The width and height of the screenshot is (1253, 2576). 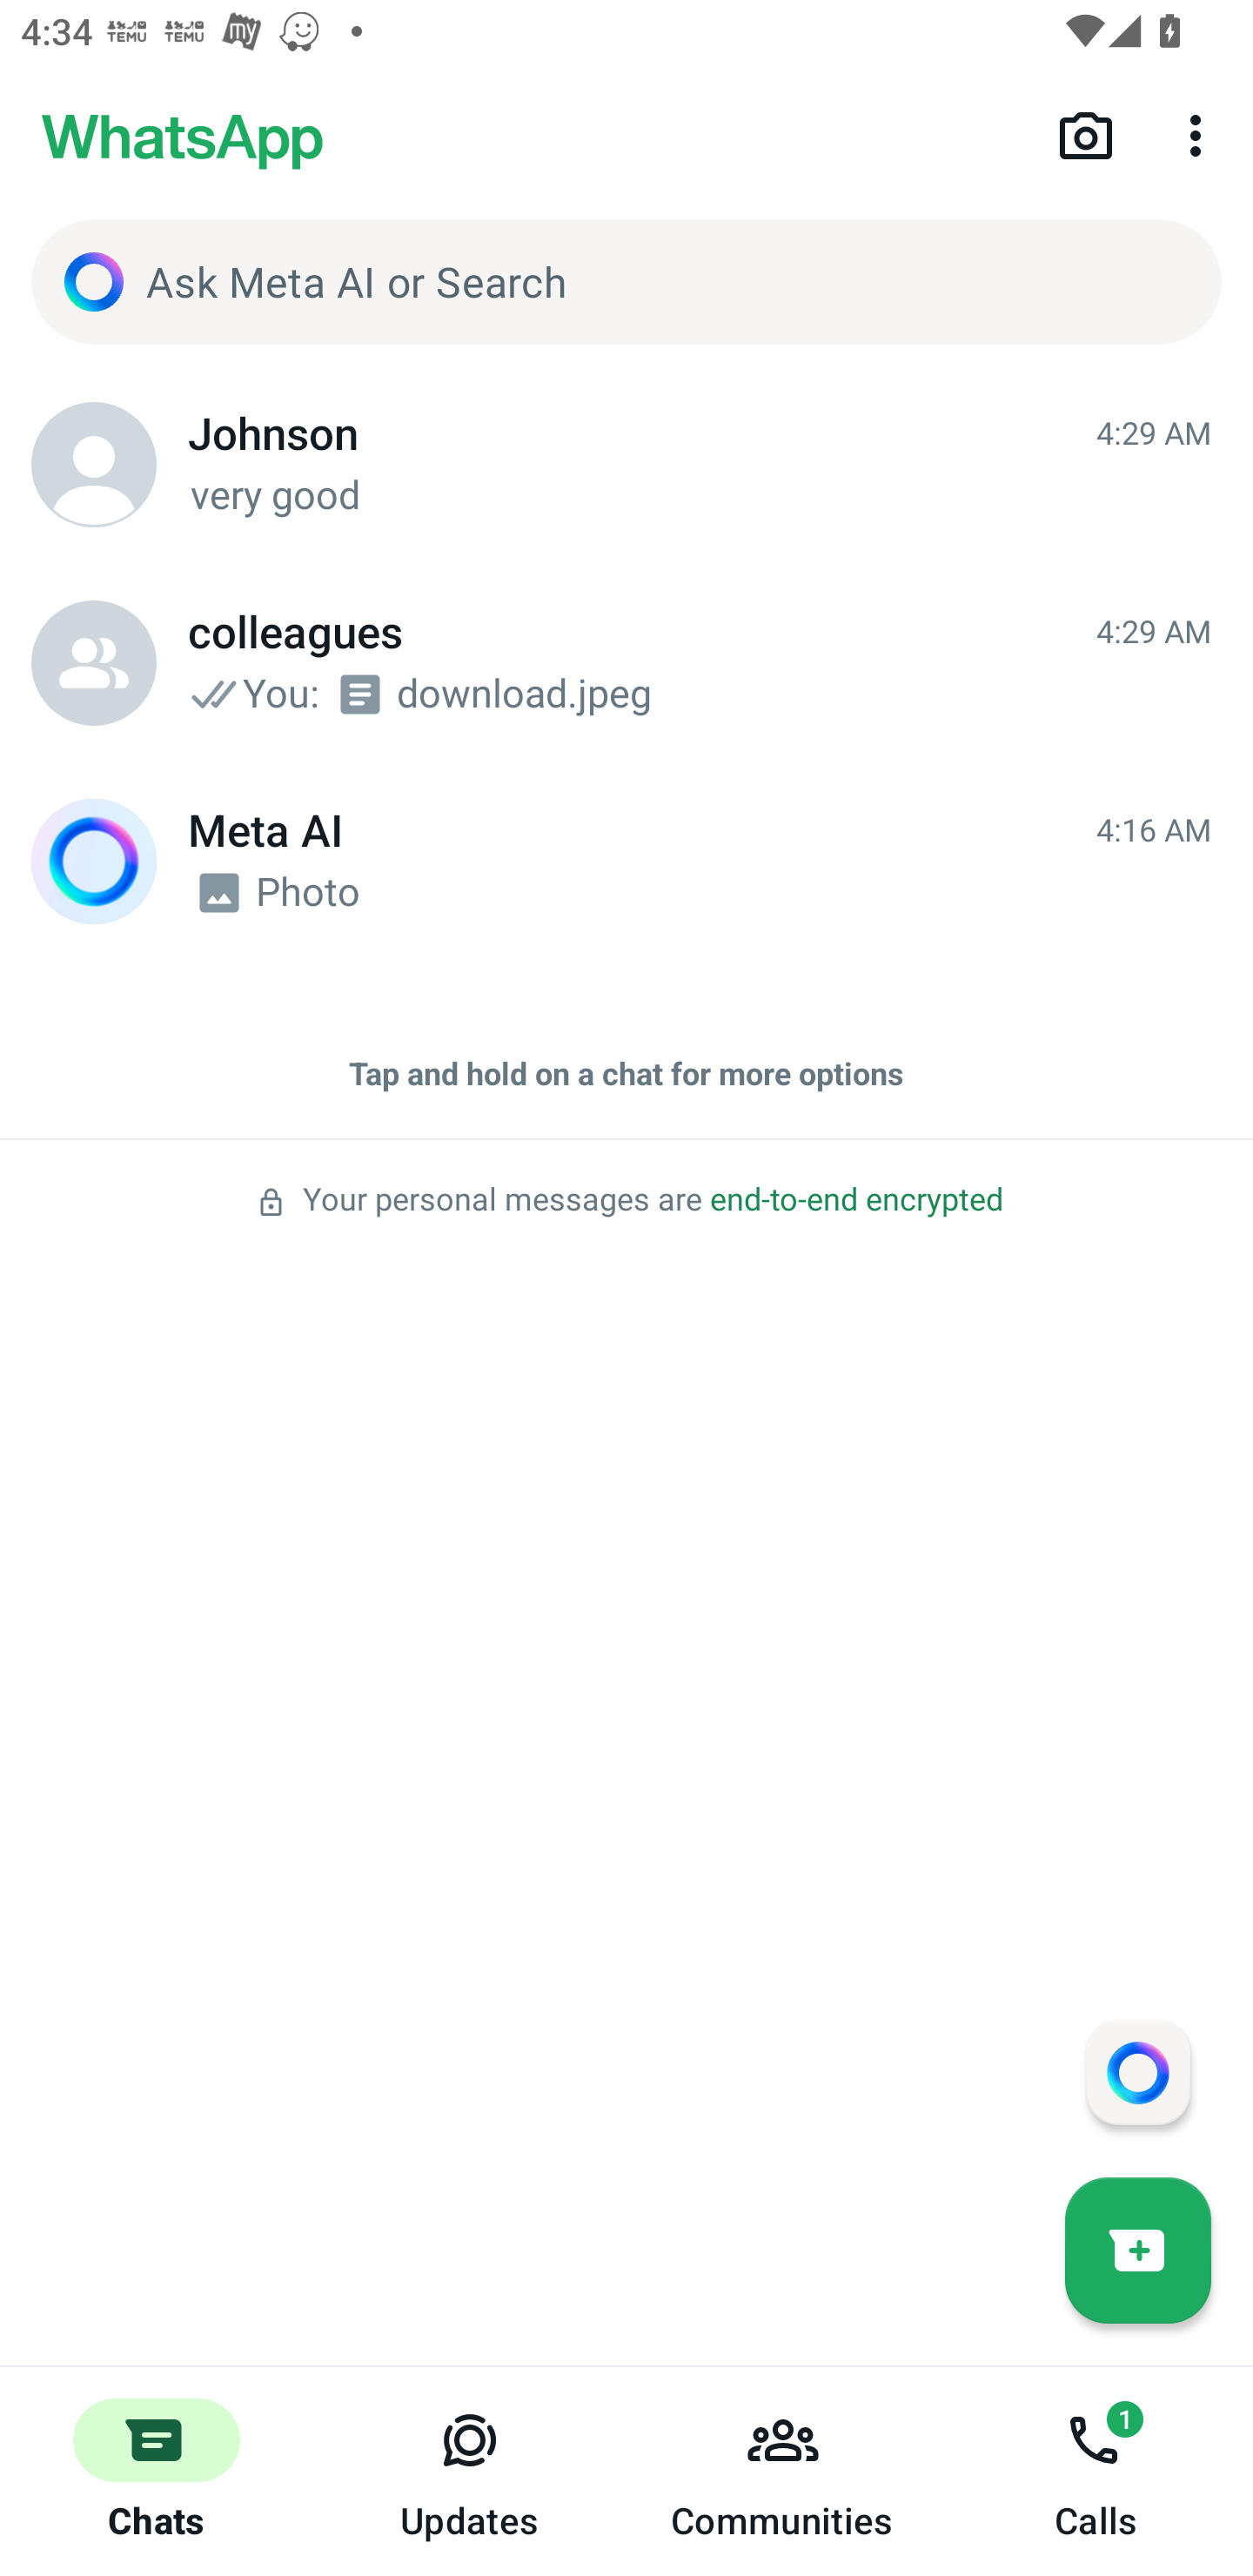 I want to click on New chat, so click(x=1138, y=2250).